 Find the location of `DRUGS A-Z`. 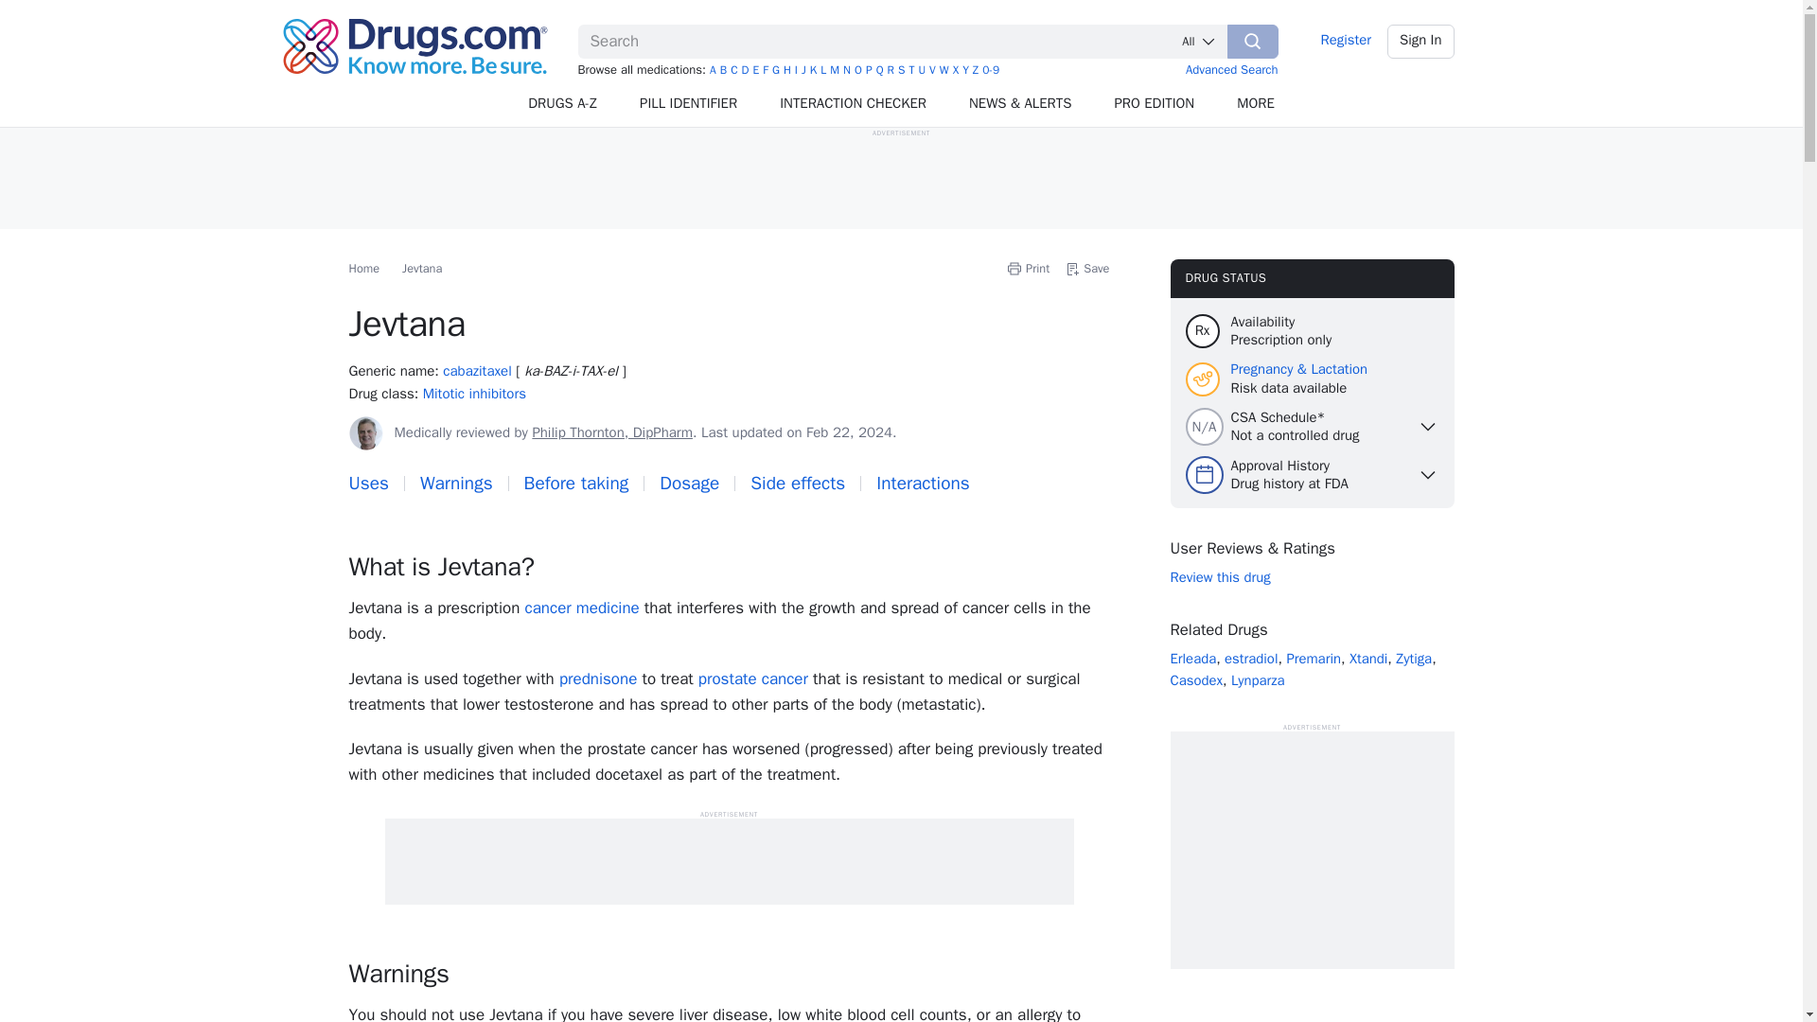

DRUGS A-Z is located at coordinates (562, 104).